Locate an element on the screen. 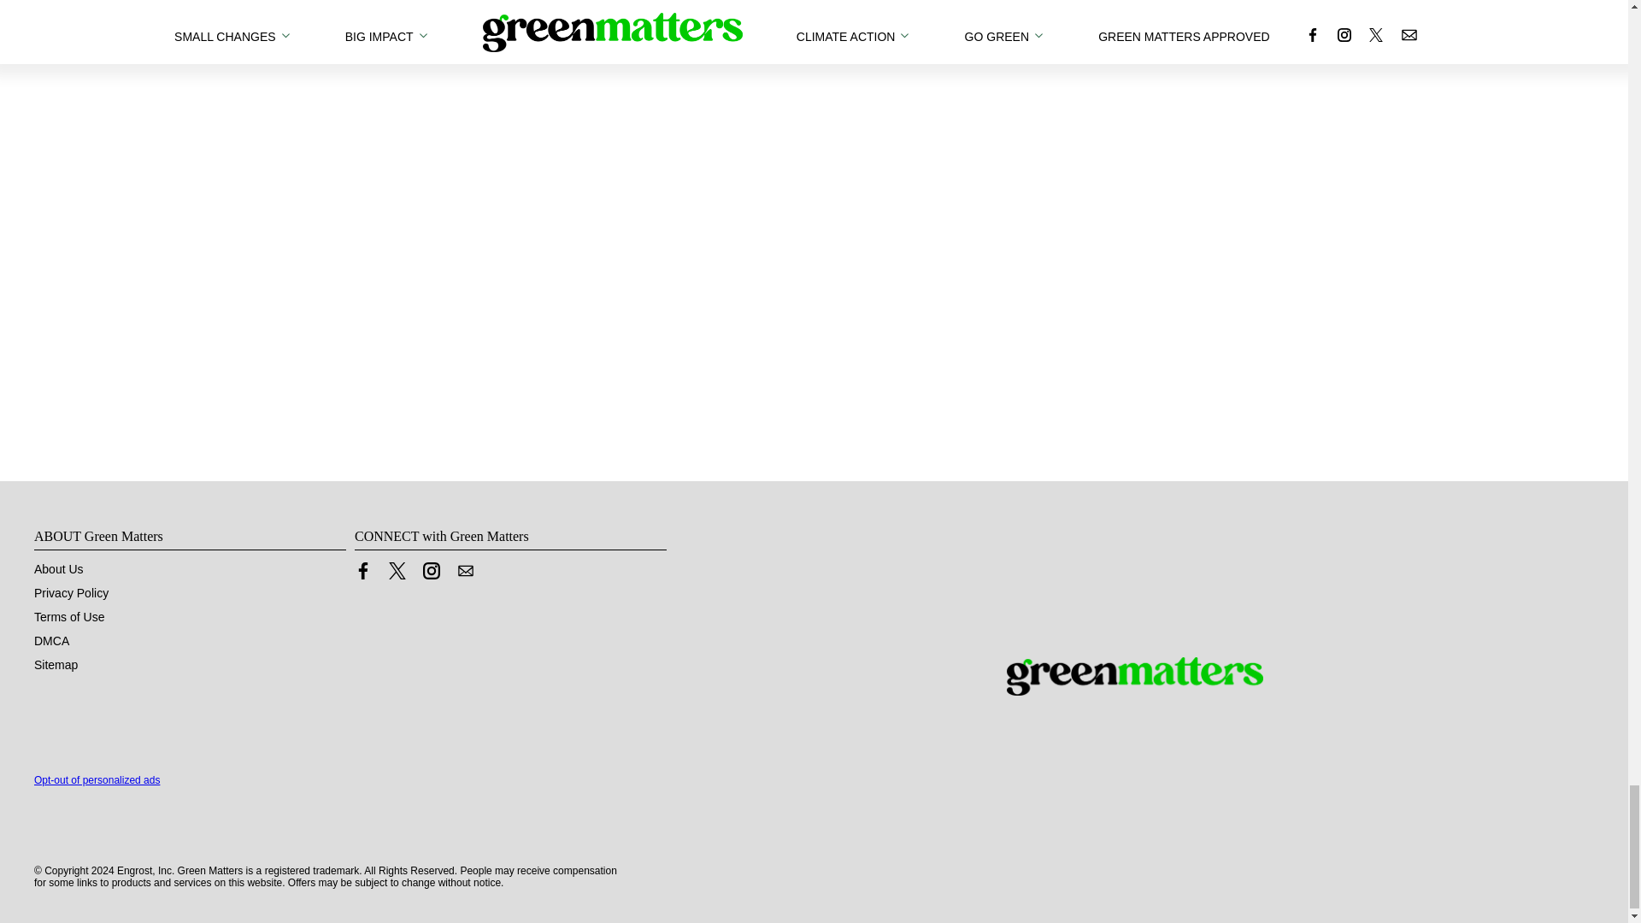 This screenshot has height=923, width=1641. Terms of Use is located at coordinates (69, 617).